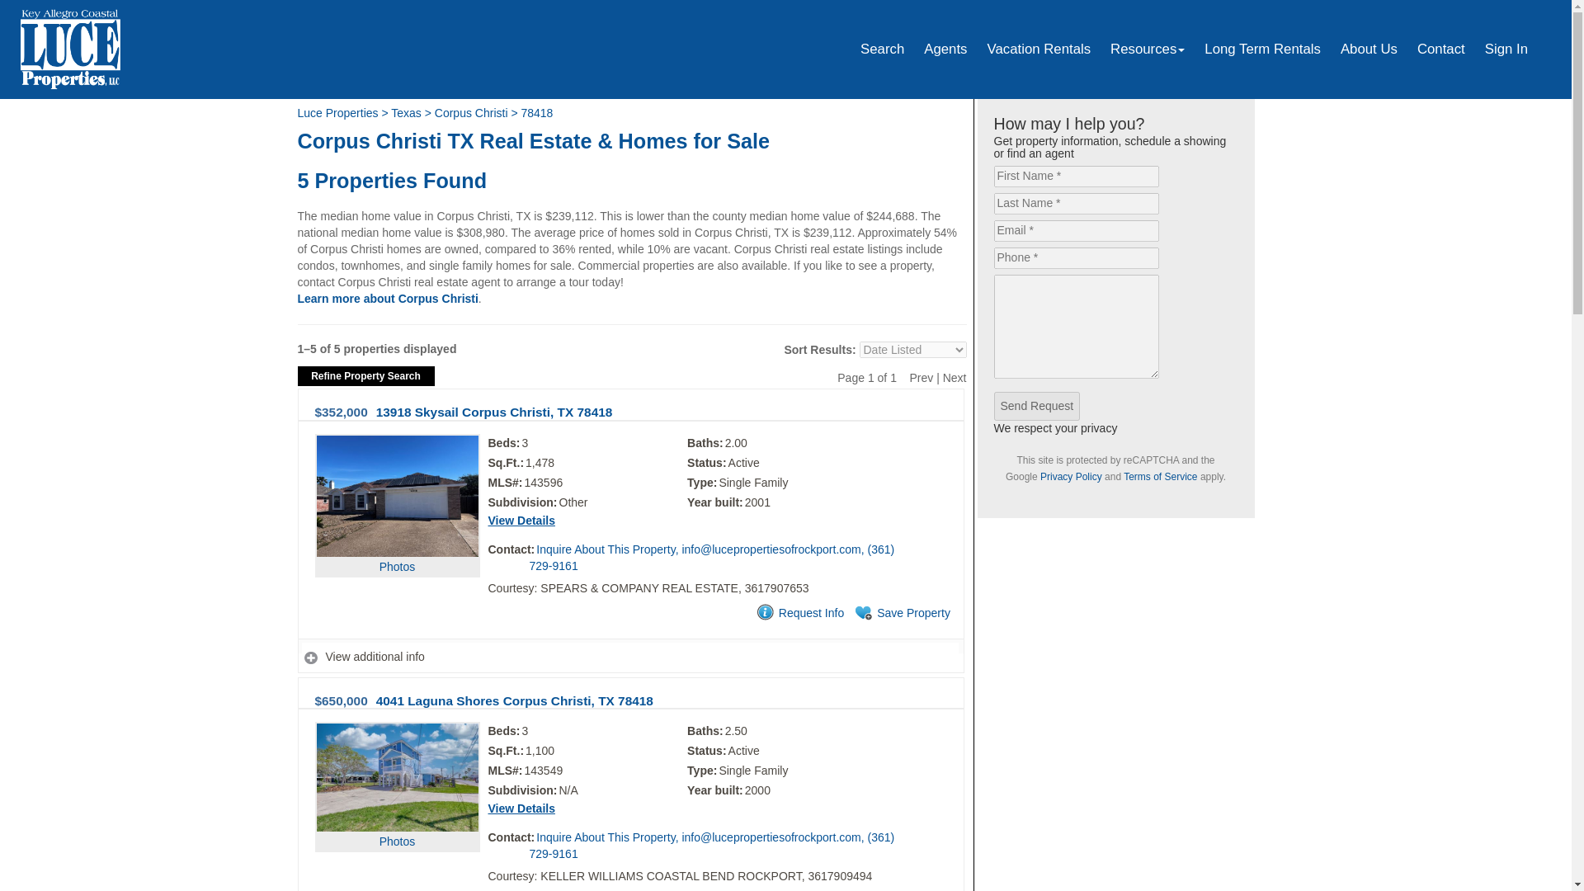 The height and width of the screenshot is (891, 1584). I want to click on View property remarks and map, so click(630, 657).